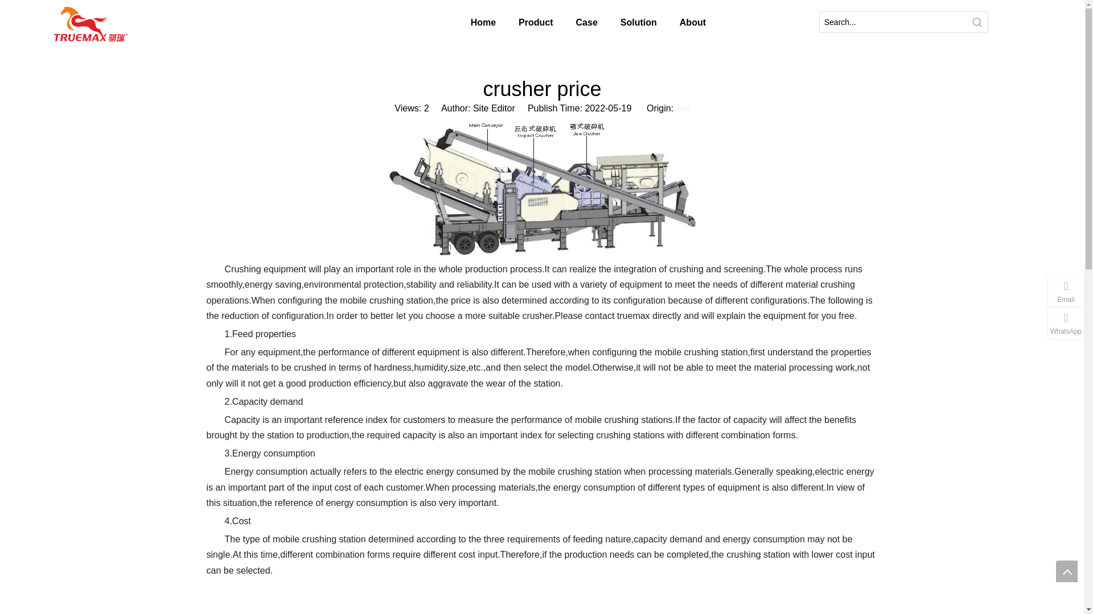  Describe the element at coordinates (483, 23) in the screenshot. I see `Home` at that location.